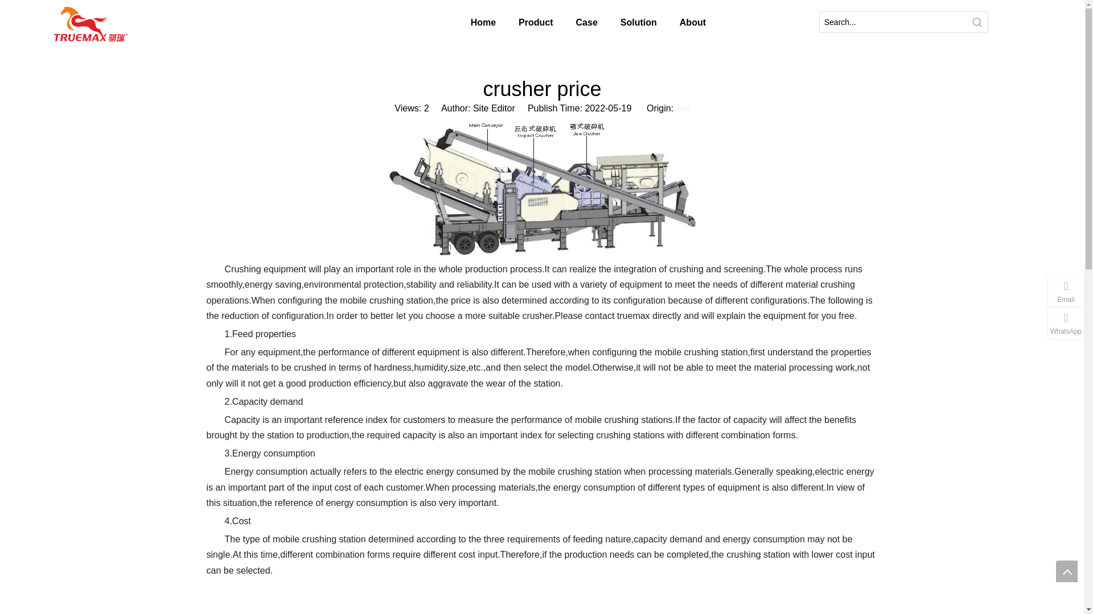  Describe the element at coordinates (483, 23) in the screenshot. I see `Home` at that location.